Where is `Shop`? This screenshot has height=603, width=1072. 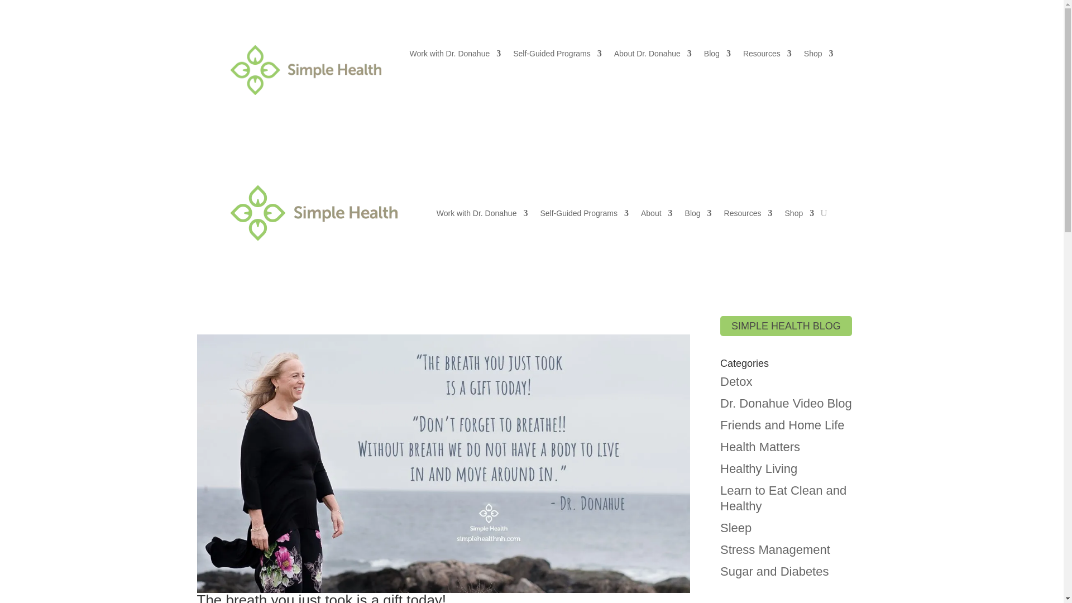 Shop is located at coordinates (819, 56).